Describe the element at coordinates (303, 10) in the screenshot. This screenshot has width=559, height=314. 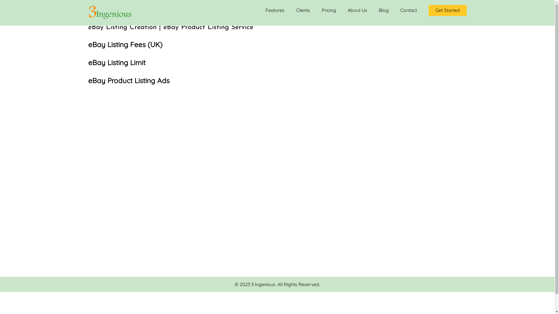
I see `Clients` at that location.